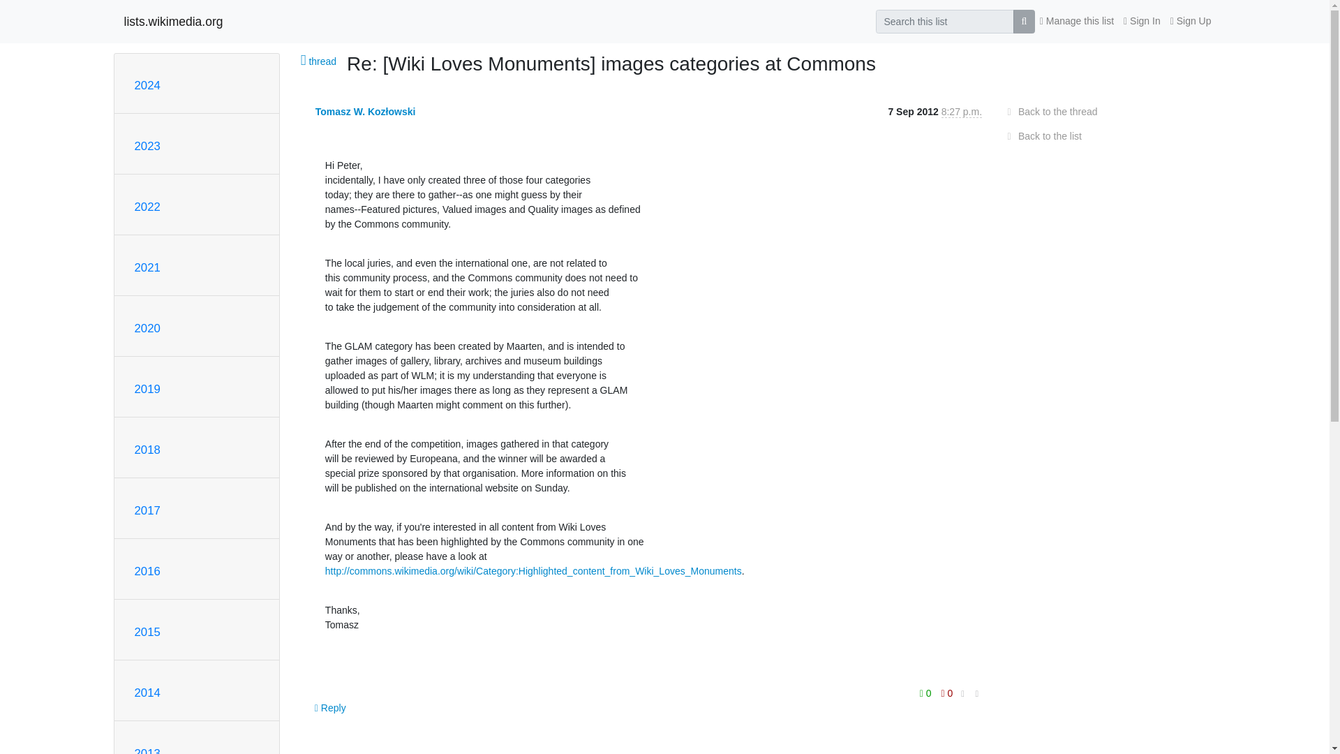 This screenshot has width=1340, height=754. I want to click on Sign in to reply online, so click(331, 708).